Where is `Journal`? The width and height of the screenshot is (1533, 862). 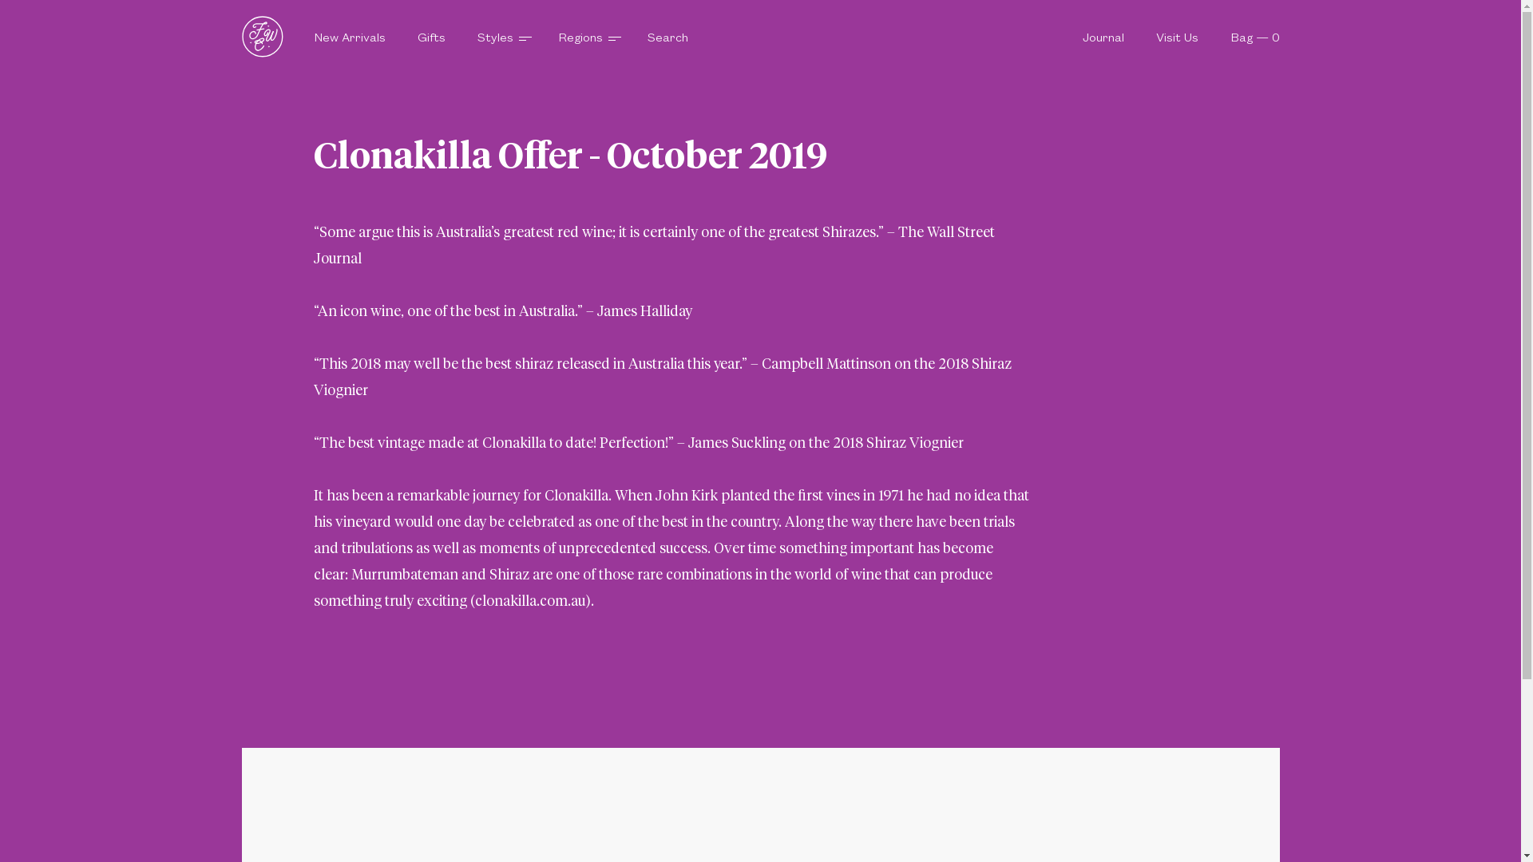 Journal is located at coordinates (1103, 37).